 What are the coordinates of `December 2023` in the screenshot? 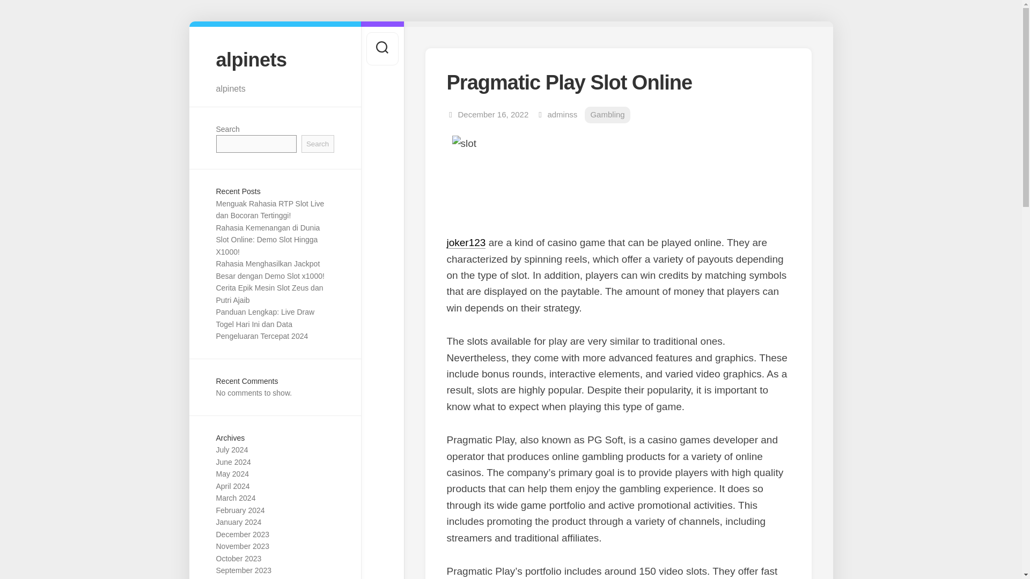 It's located at (242, 535).